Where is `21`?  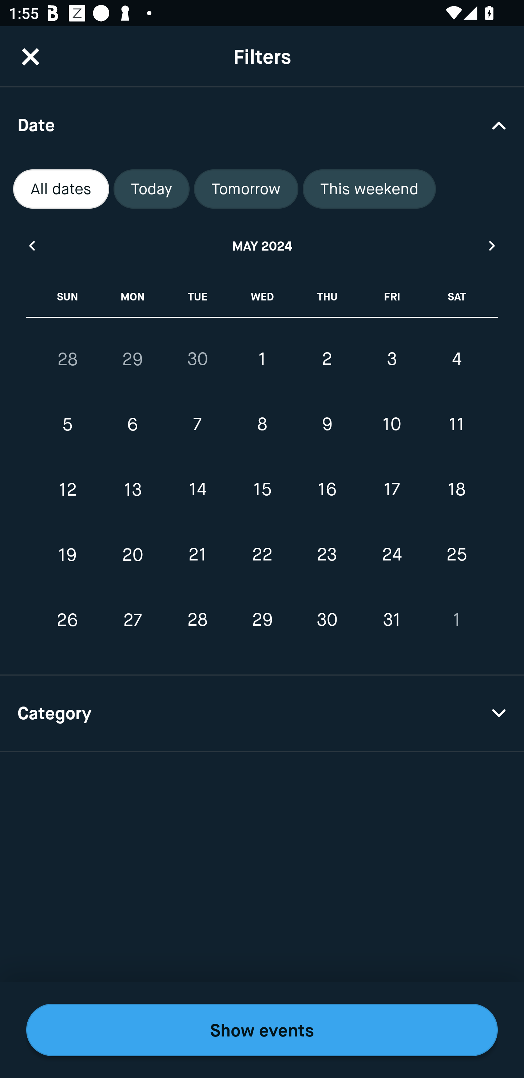 21 is located at coordinates (197, 554).